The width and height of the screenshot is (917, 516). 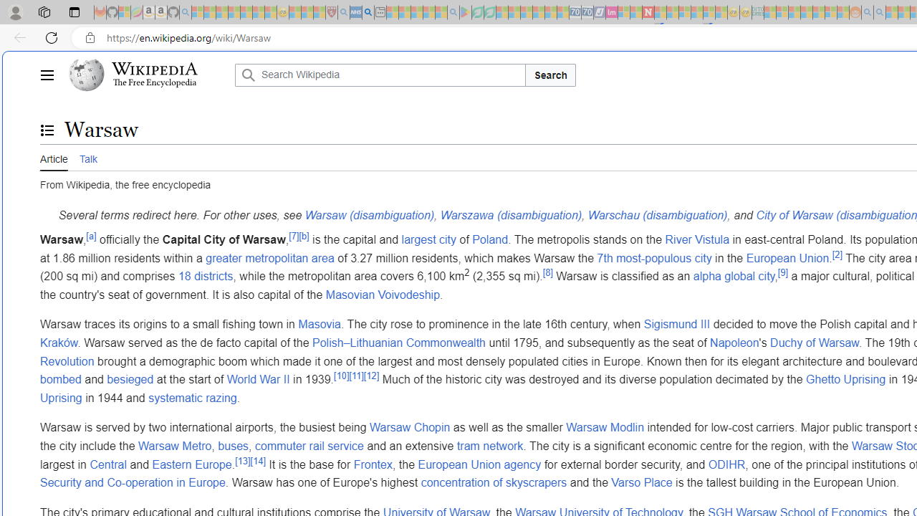 I want to click on greater metropolitan area, so click(x=269, y=258).